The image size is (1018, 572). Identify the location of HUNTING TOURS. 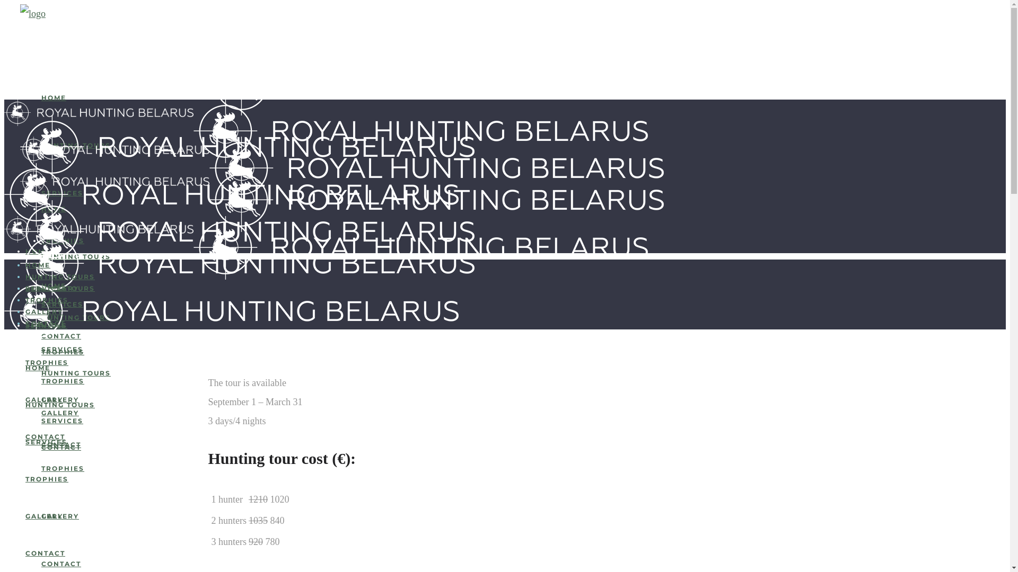
(76, 256).